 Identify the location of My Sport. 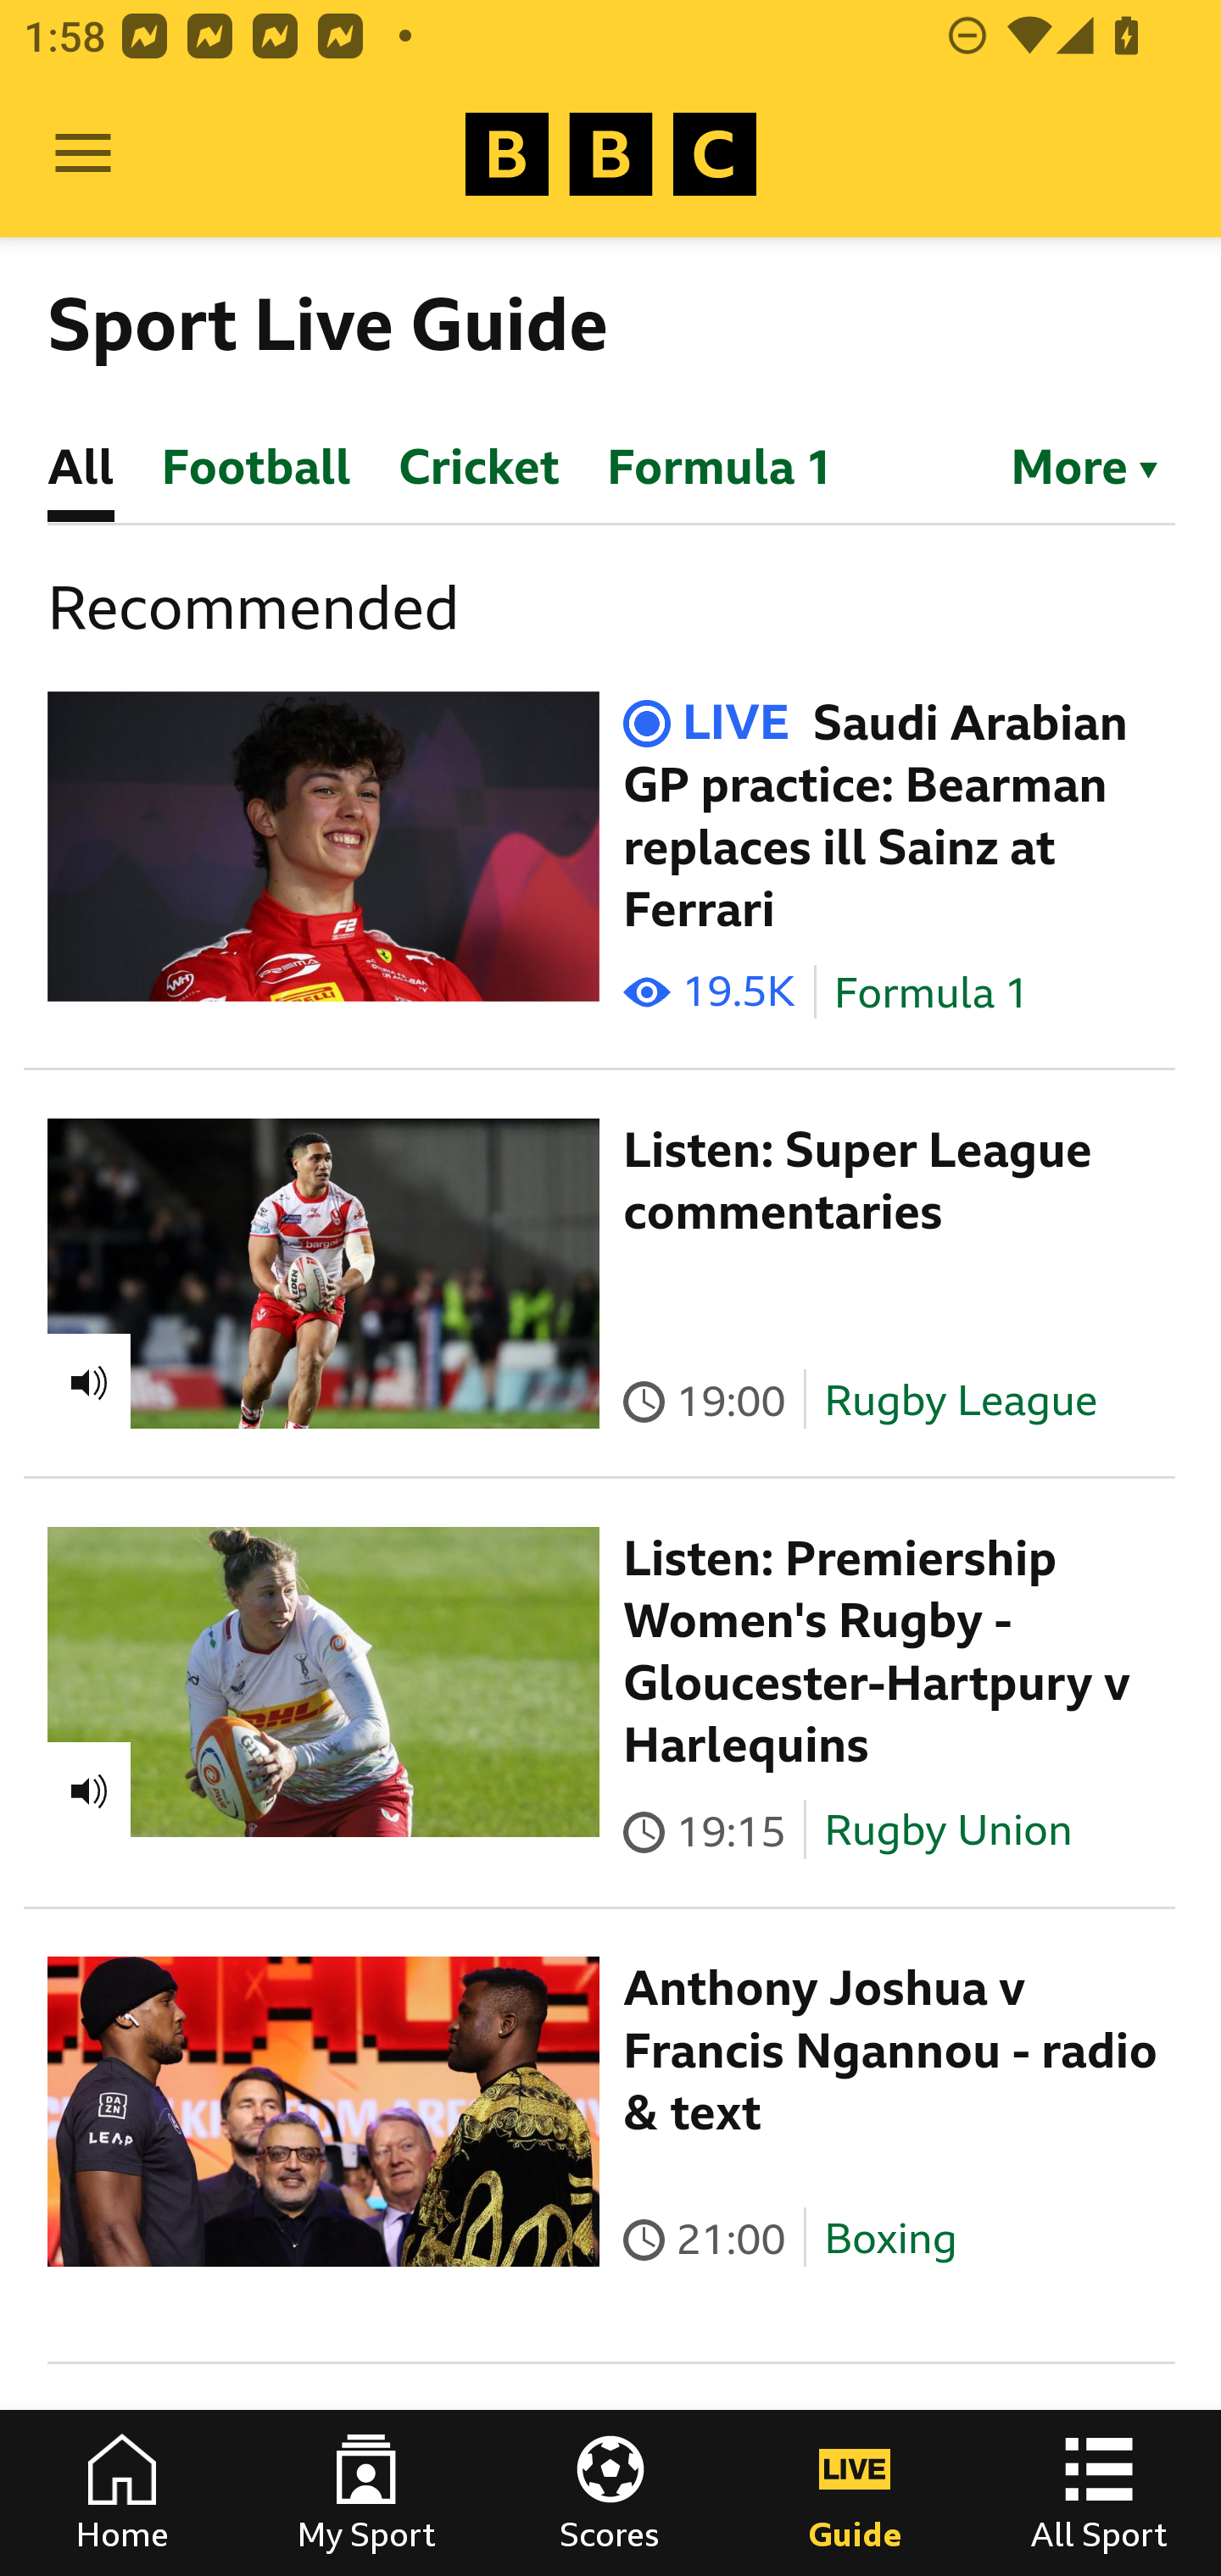
(366, 2493).